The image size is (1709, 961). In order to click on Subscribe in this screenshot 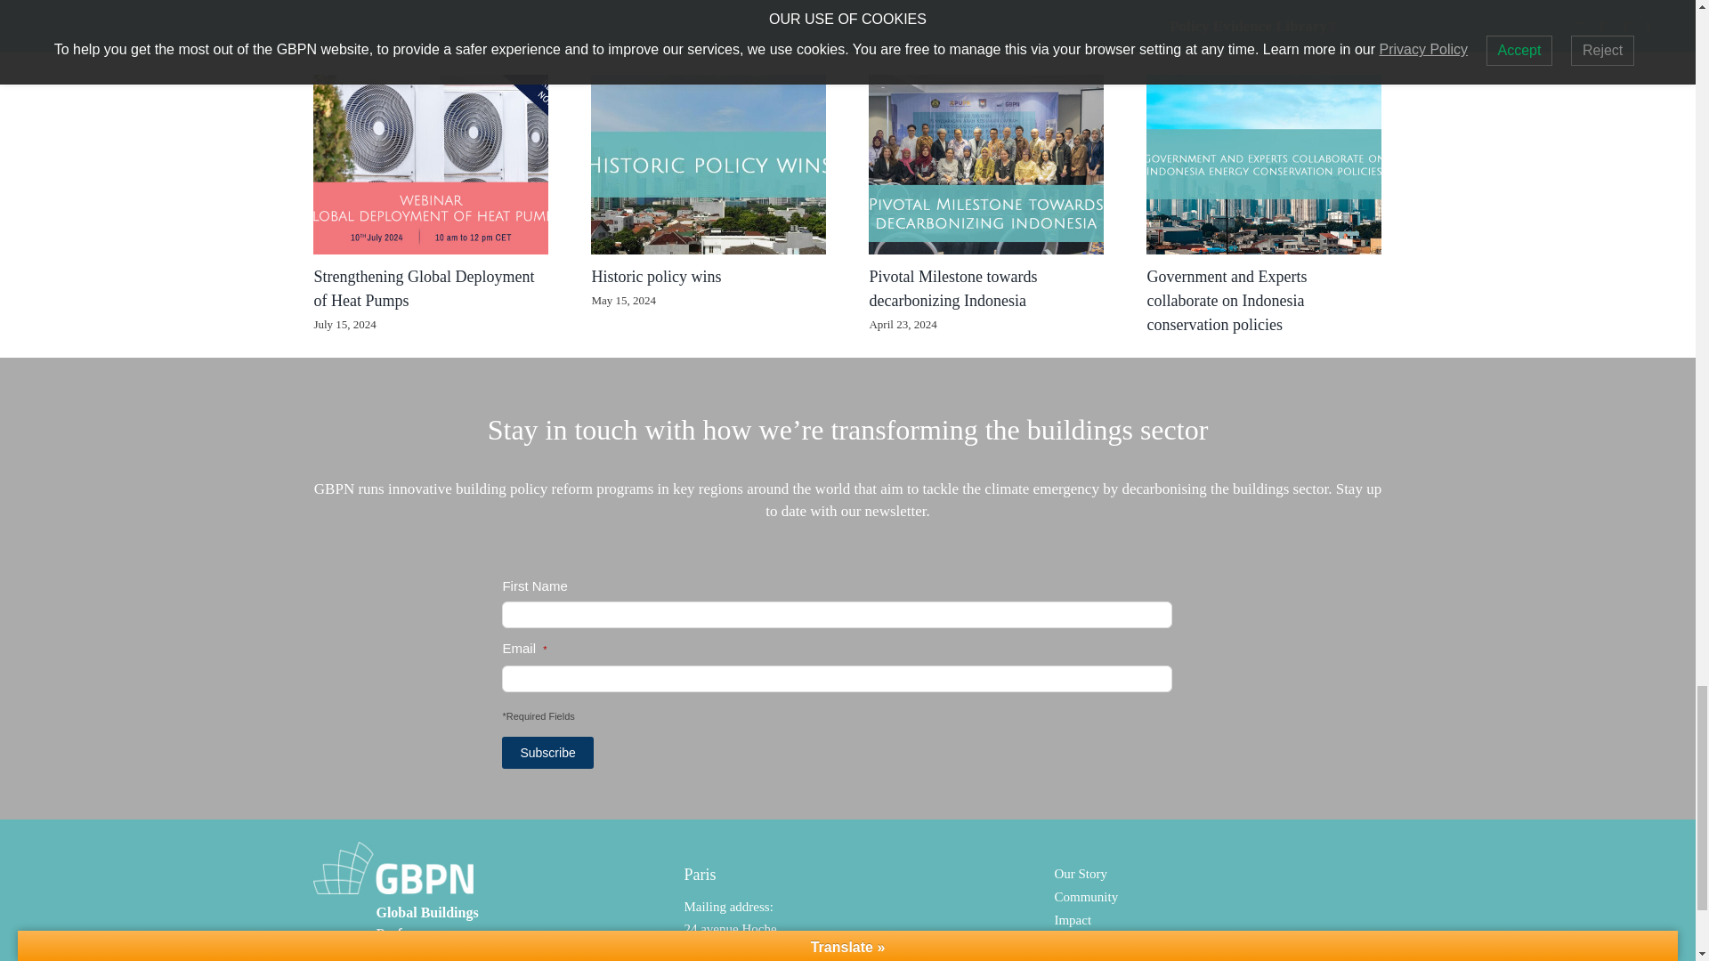, I will do `click(547, 753)`.